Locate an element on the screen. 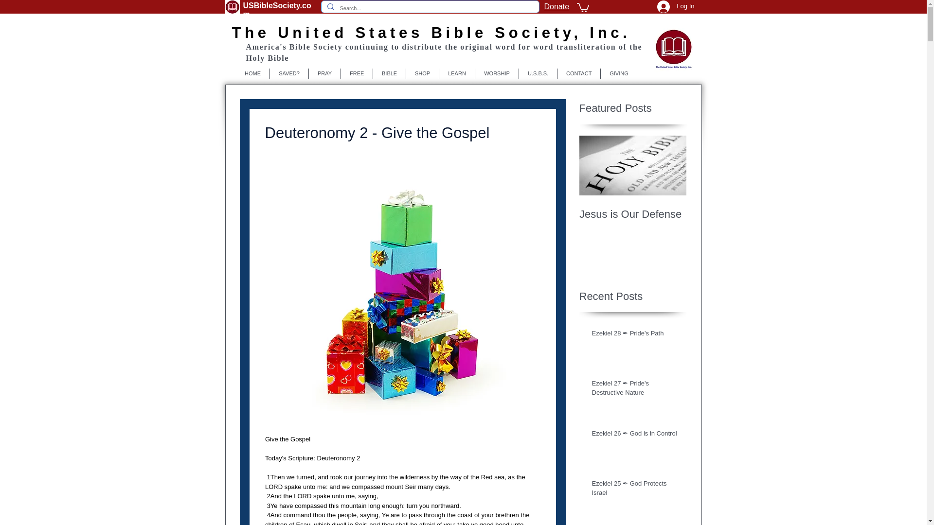 This screenshot has width=934, height=525. FREE is located at coordinates (357, 74).